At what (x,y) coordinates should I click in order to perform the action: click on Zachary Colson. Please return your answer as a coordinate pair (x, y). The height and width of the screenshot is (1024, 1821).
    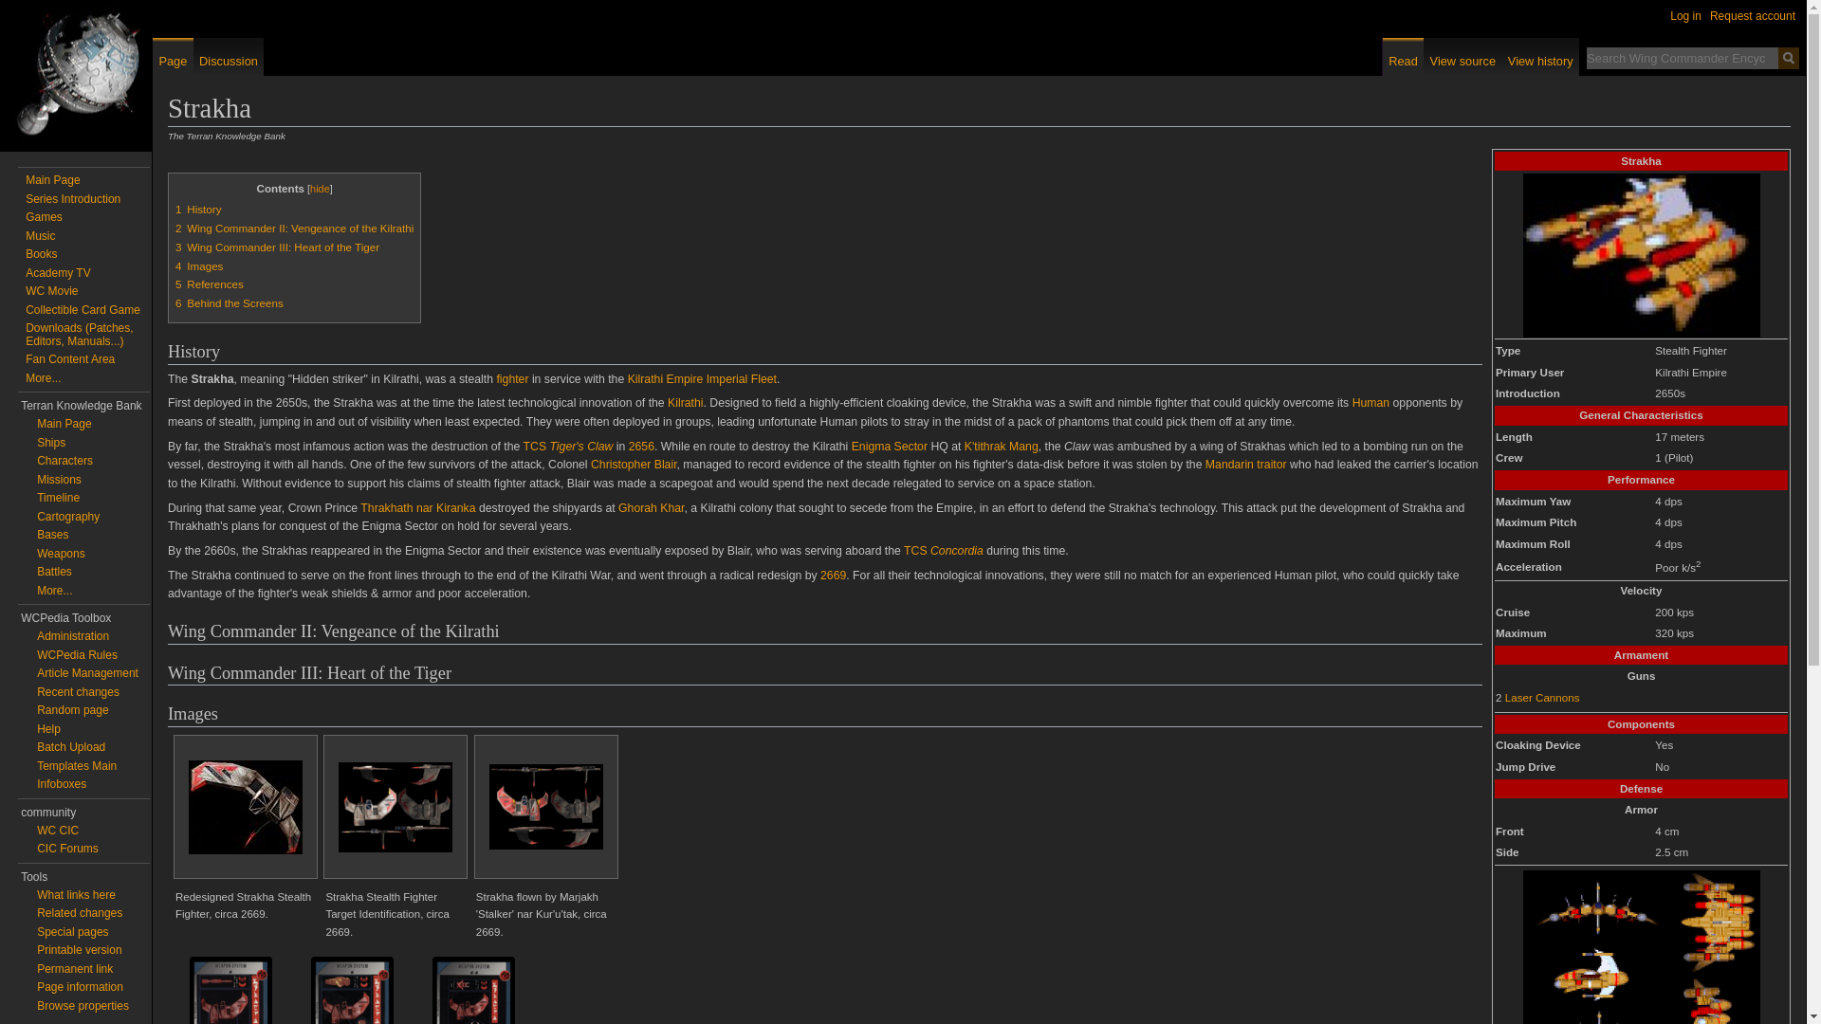
    Looking at the image, I should click on (1271, 464).